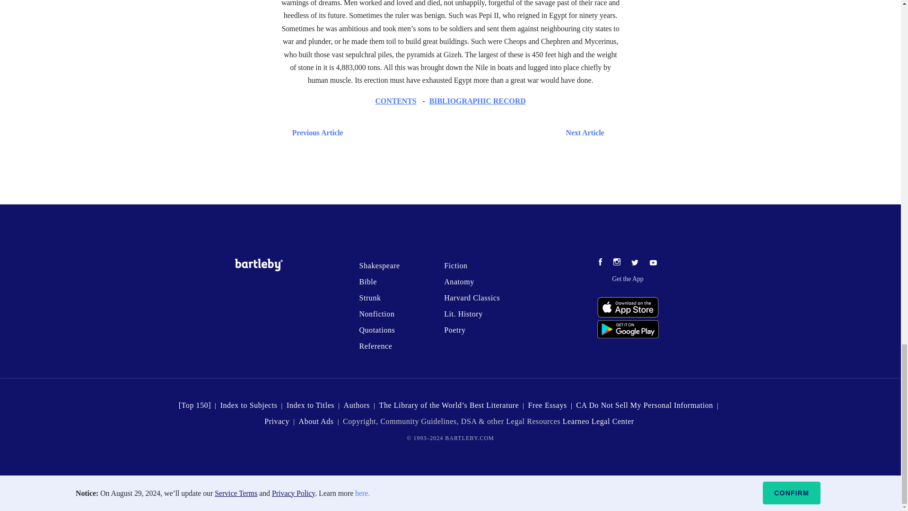 The image size is (908, 511). I want to click on Shakespeare, so click(379, 265).